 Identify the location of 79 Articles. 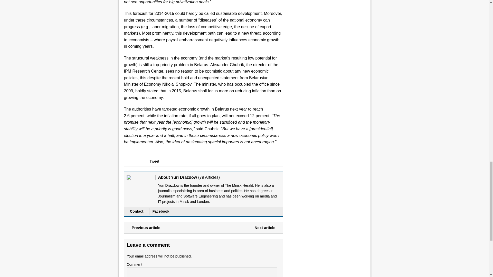
(209, 177).